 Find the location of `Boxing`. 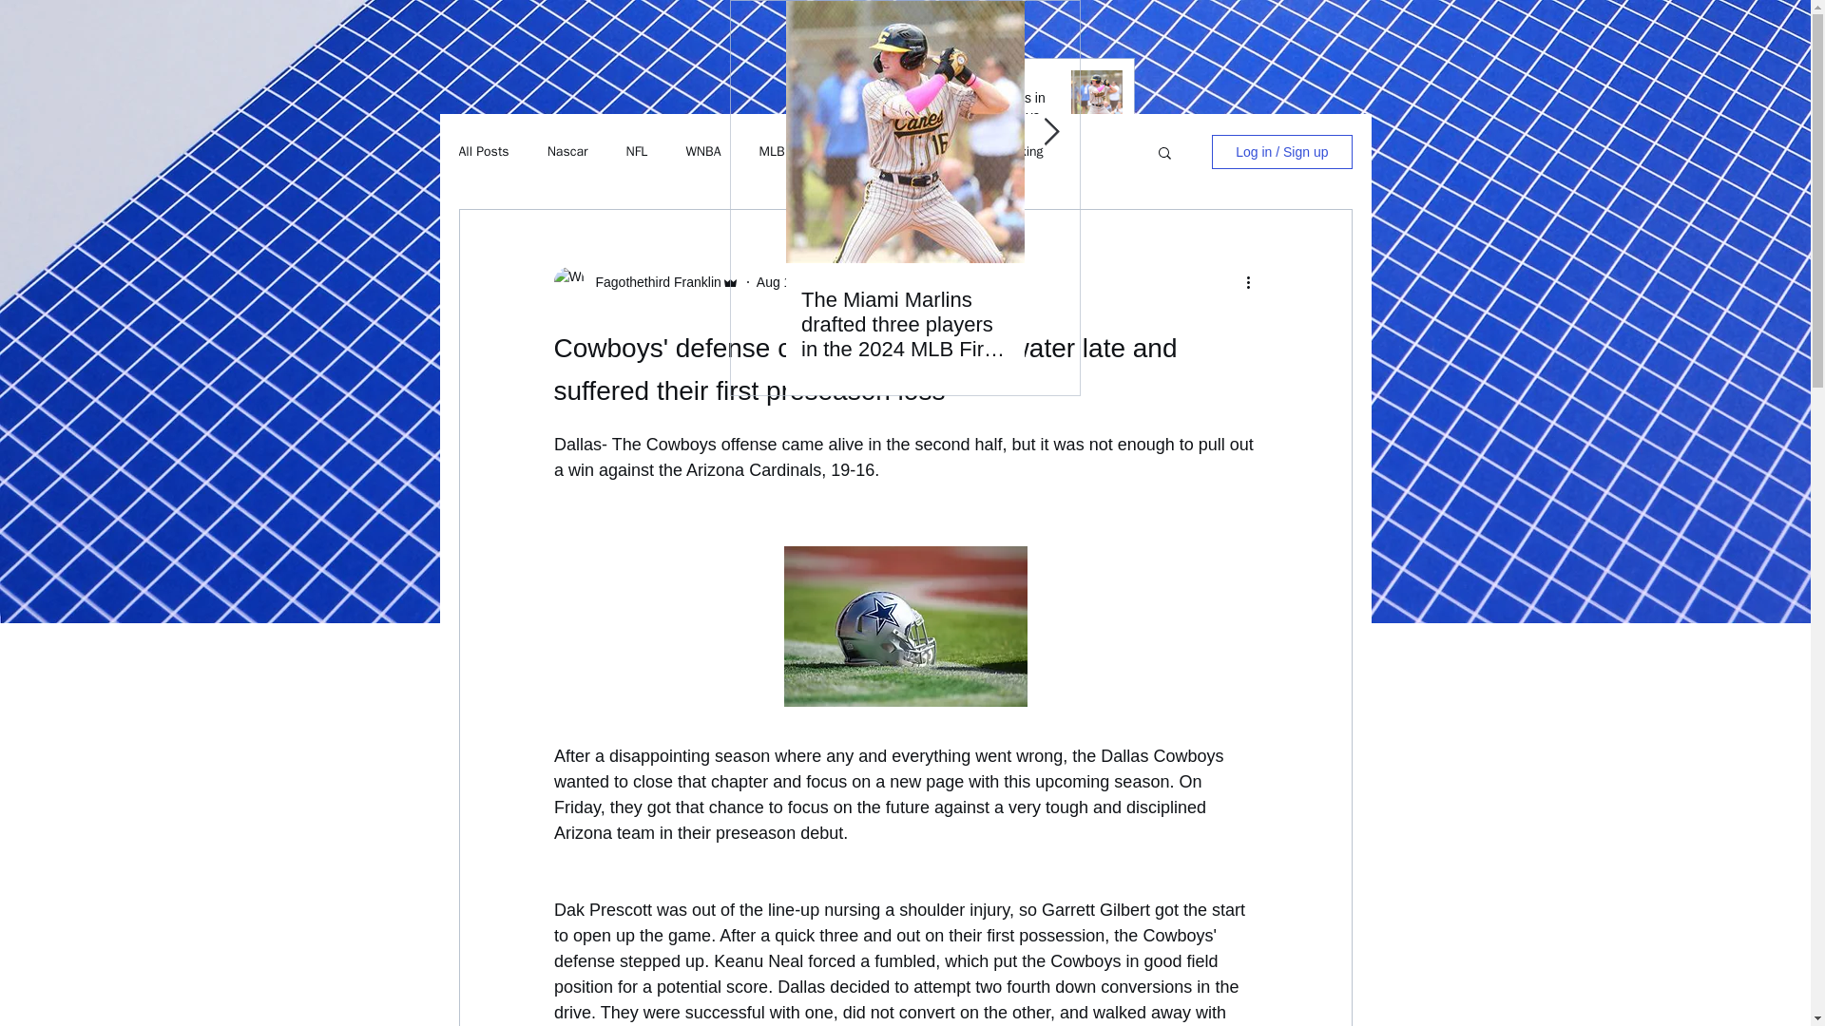

Boxing is located at coordinates (1023, 152).